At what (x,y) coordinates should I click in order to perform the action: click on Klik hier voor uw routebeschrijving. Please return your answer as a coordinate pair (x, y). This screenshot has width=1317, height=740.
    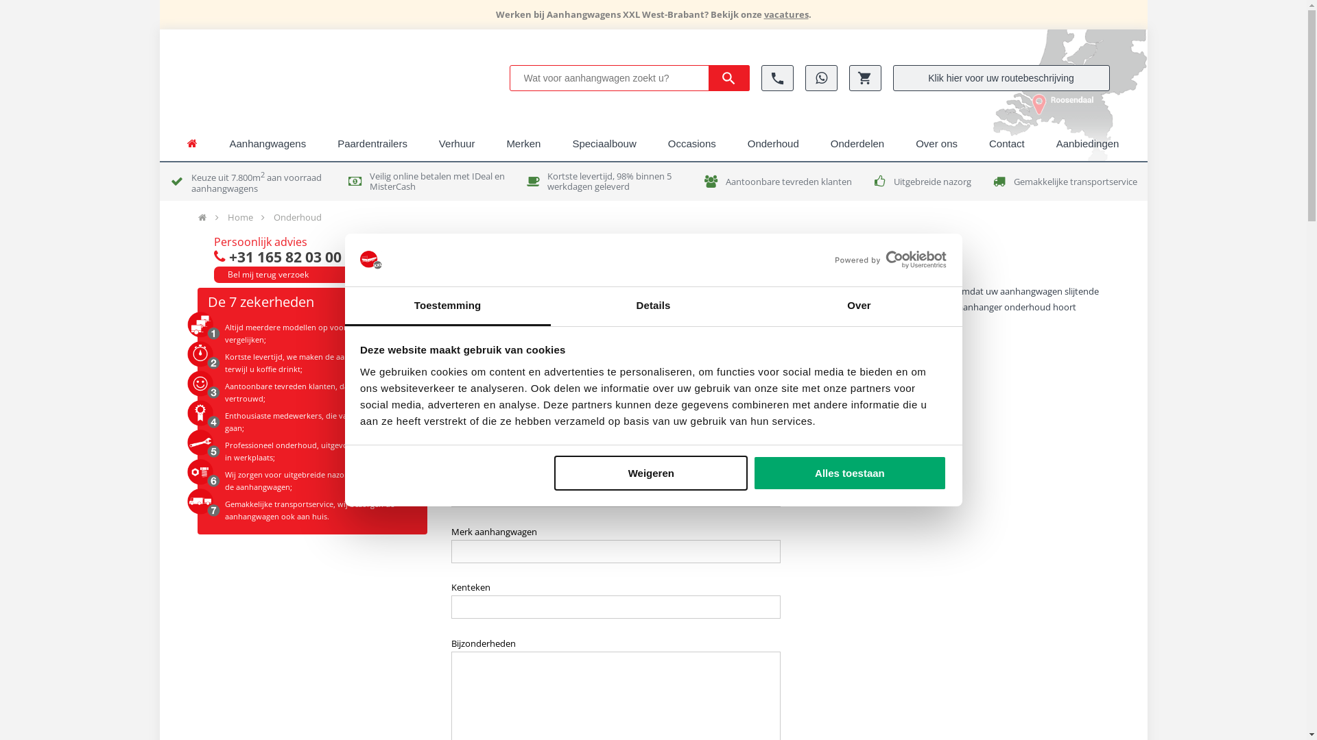
    Looking at the image, I should click on (1001, 78).